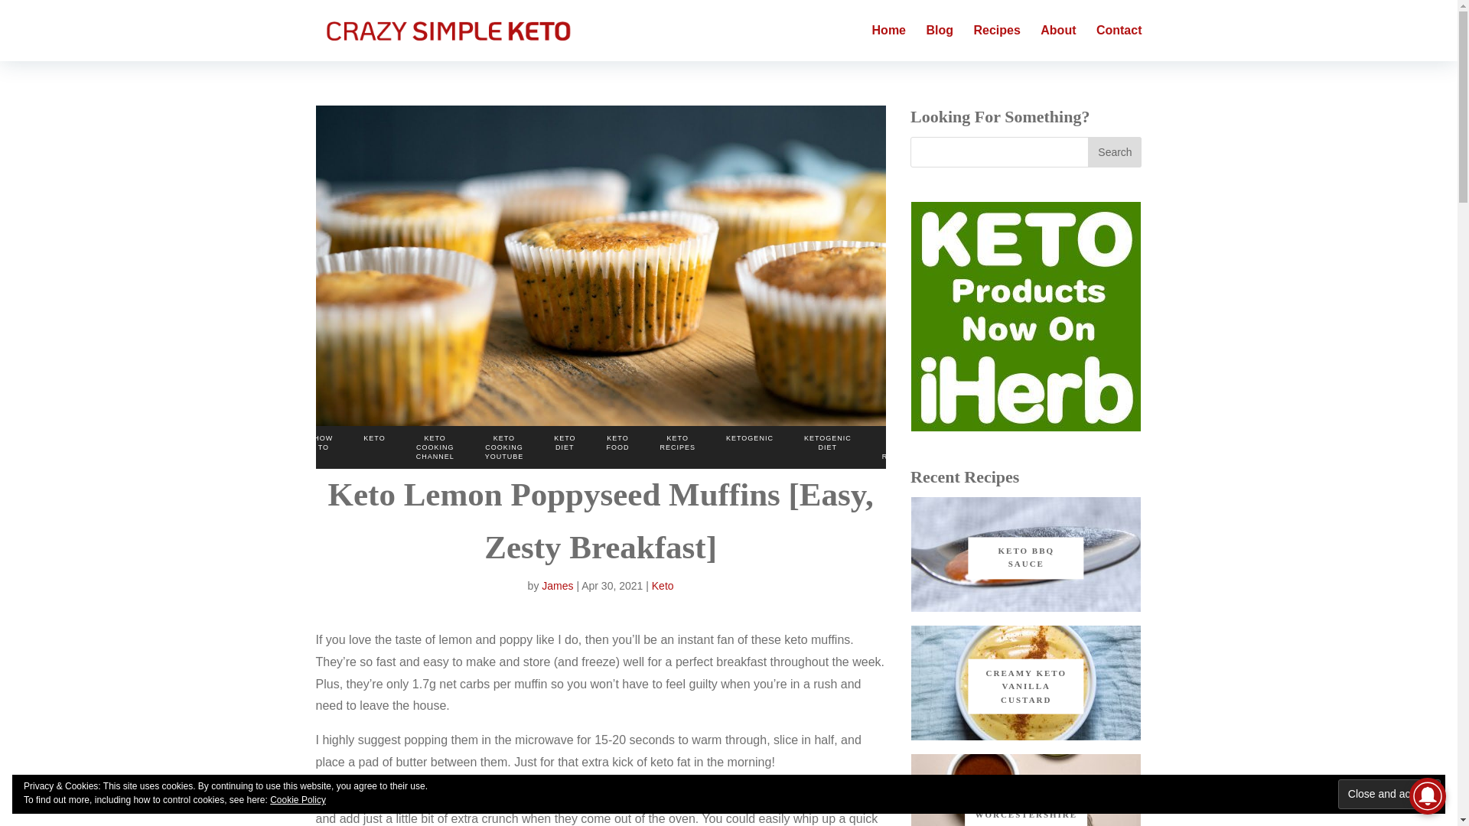 This screenshot has width=1469, height=826. I want to click on Recipes, so click(996, 43).